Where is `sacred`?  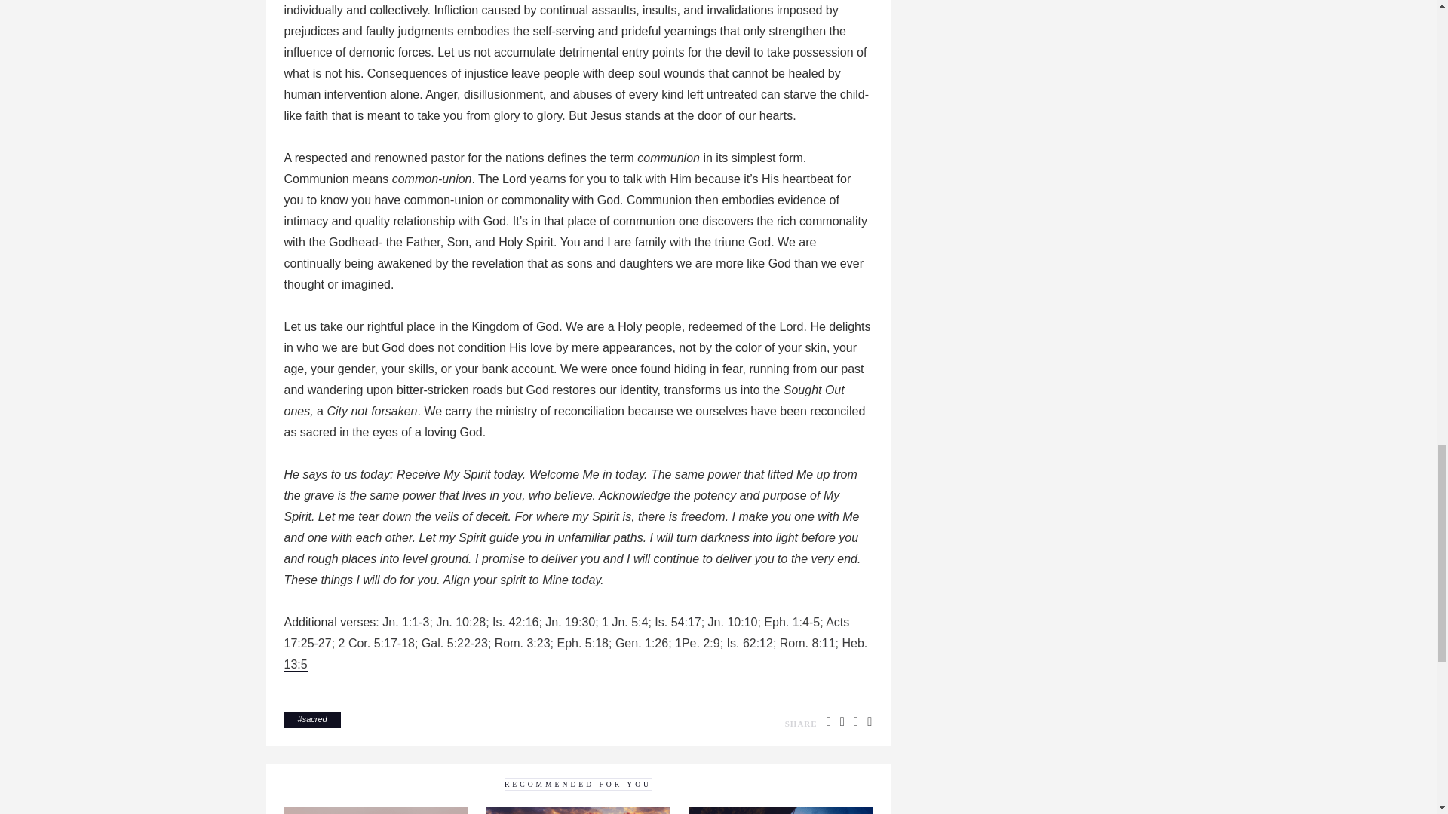 sacred is located at coordinates (314, 719).